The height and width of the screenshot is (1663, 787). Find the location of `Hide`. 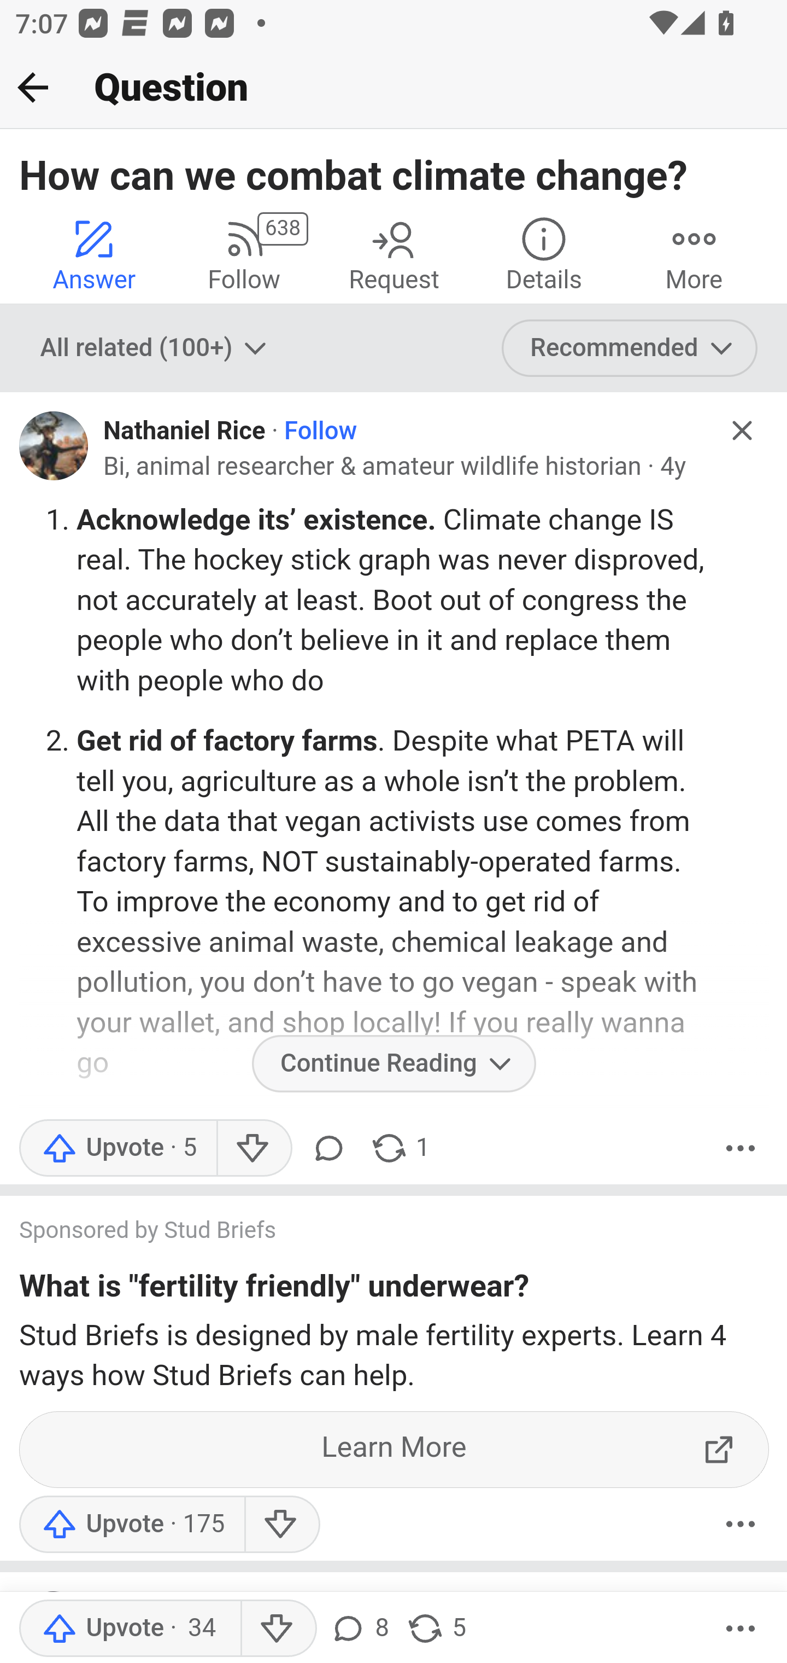

Hide is located at coordinates (742, 1609).